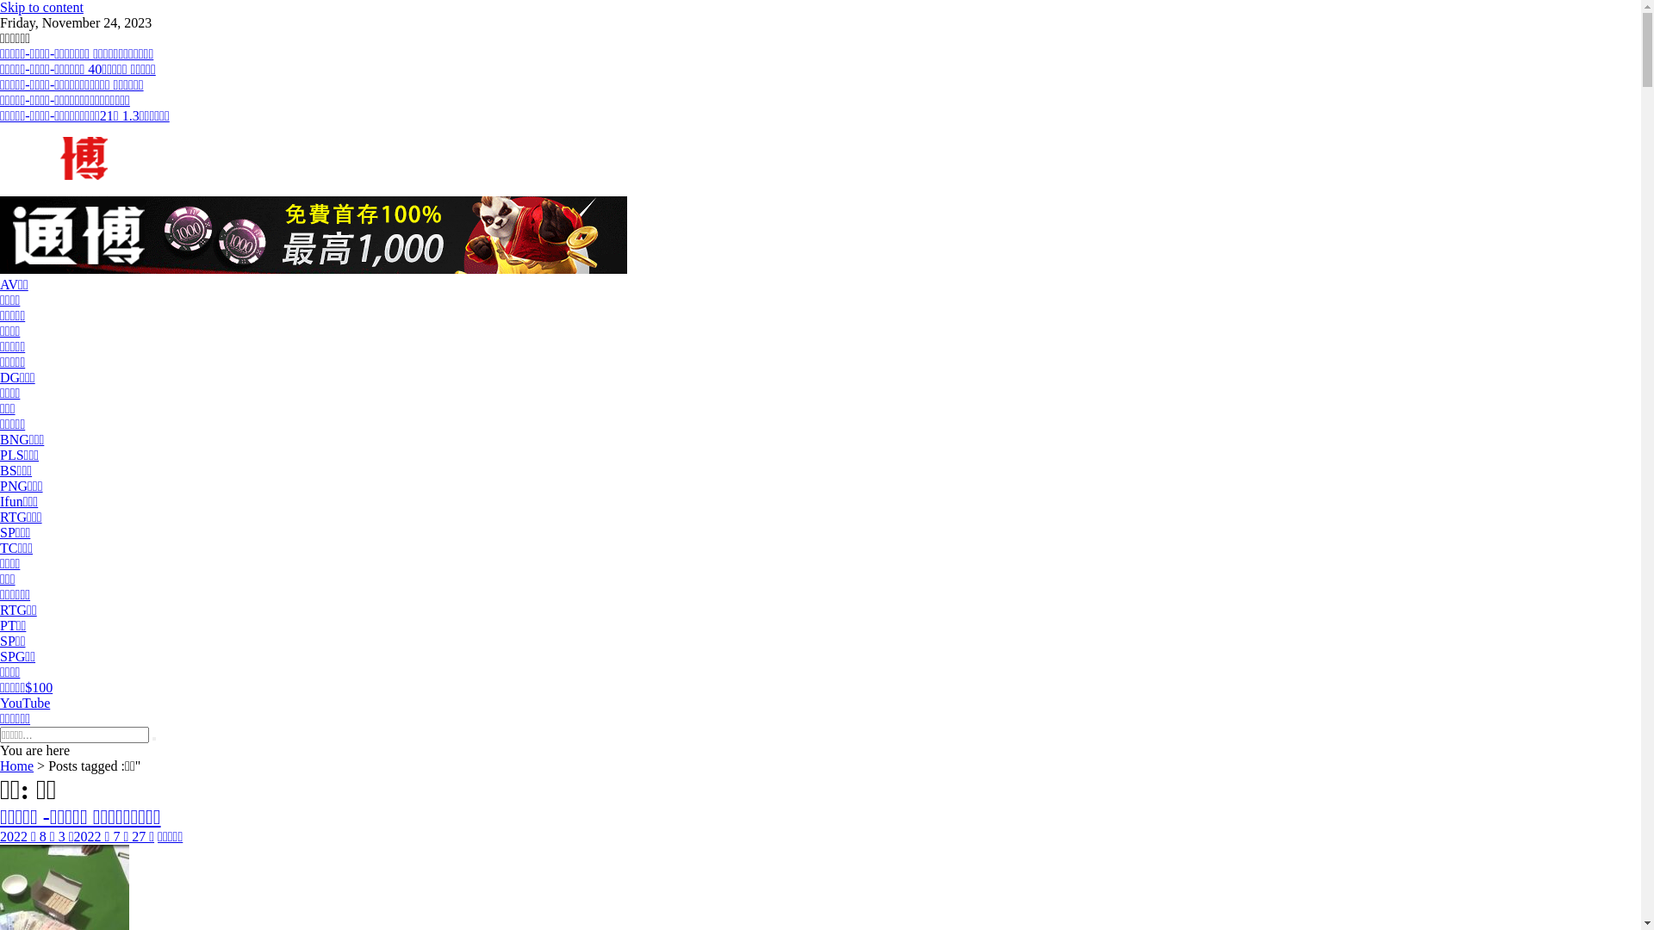 Image resolution: width=1654 pixels, height=930 pixels. What do you see at coordinates (41, 7) in the screenshot?
I see `Skip to content` at bounding box center [41, 7].